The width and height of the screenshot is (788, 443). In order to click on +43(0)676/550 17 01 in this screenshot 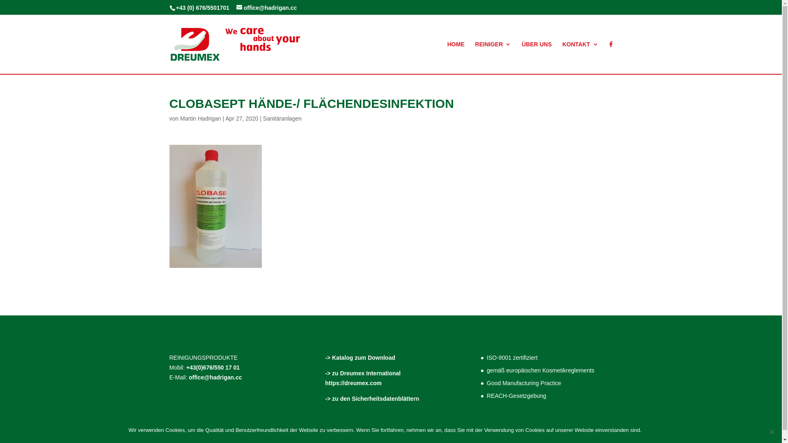, I will do `click(213, 368)`.